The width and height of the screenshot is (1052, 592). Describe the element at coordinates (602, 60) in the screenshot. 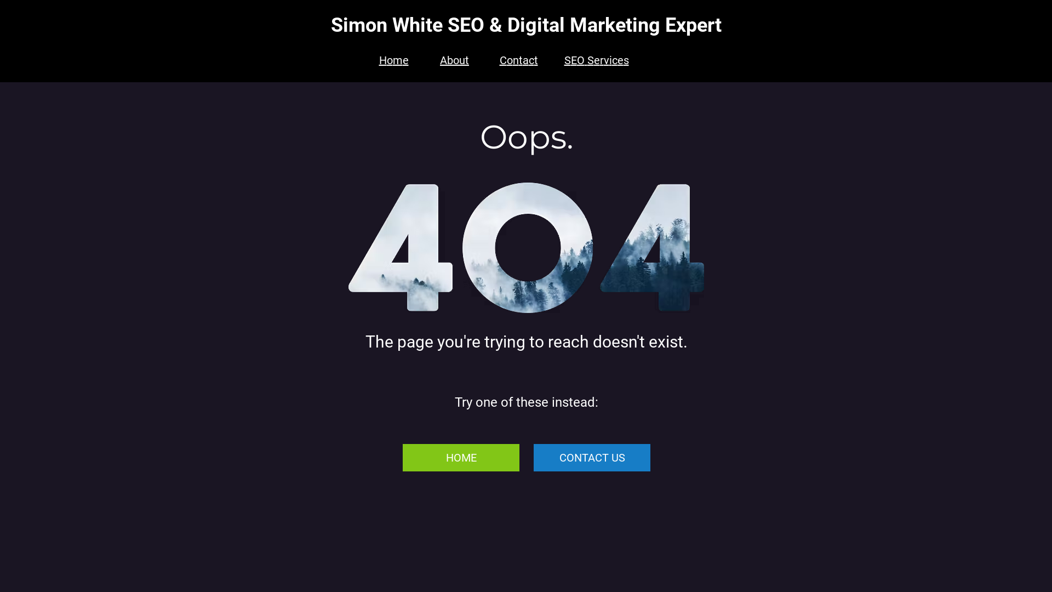

I see `r` at that location.